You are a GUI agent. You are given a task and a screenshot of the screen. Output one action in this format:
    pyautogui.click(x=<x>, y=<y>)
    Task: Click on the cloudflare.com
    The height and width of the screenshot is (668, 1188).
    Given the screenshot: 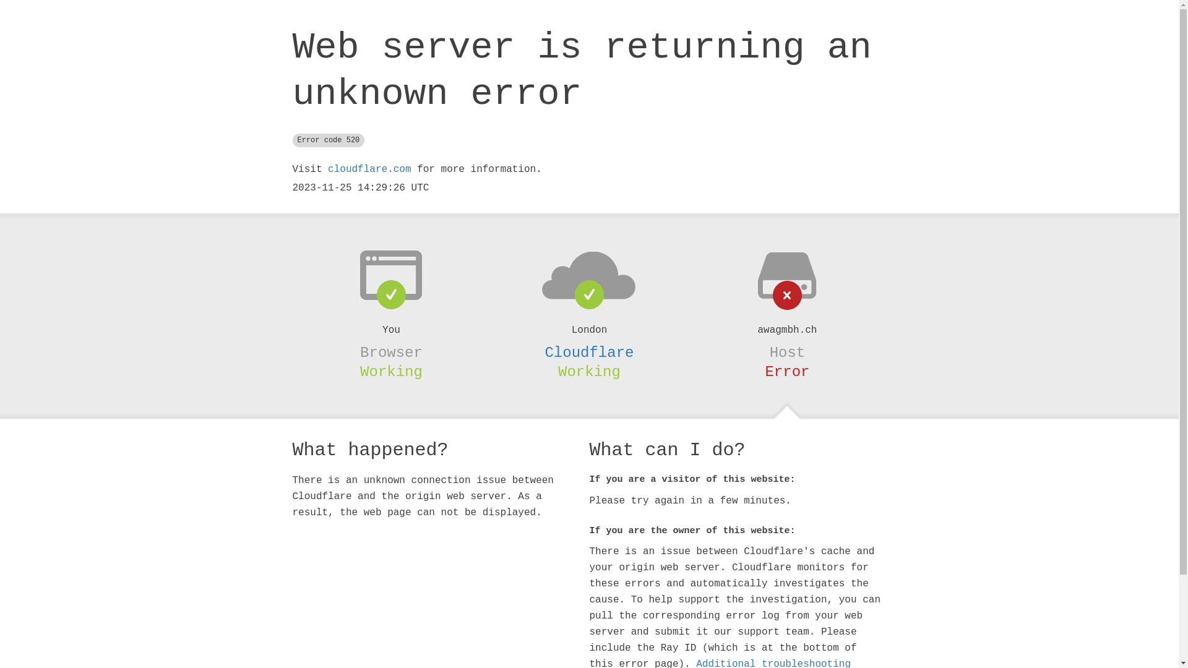 What is the action you would take?
    pyautogui.click(x=369, y=169)
    